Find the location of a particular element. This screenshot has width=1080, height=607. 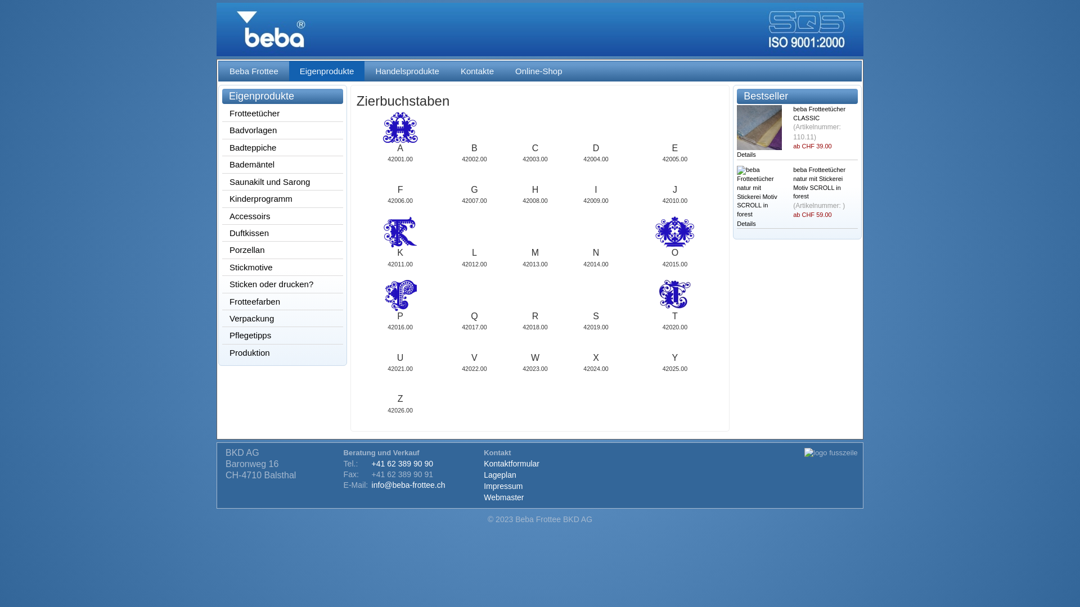

Porzellan is located at coordinates (283, 250).